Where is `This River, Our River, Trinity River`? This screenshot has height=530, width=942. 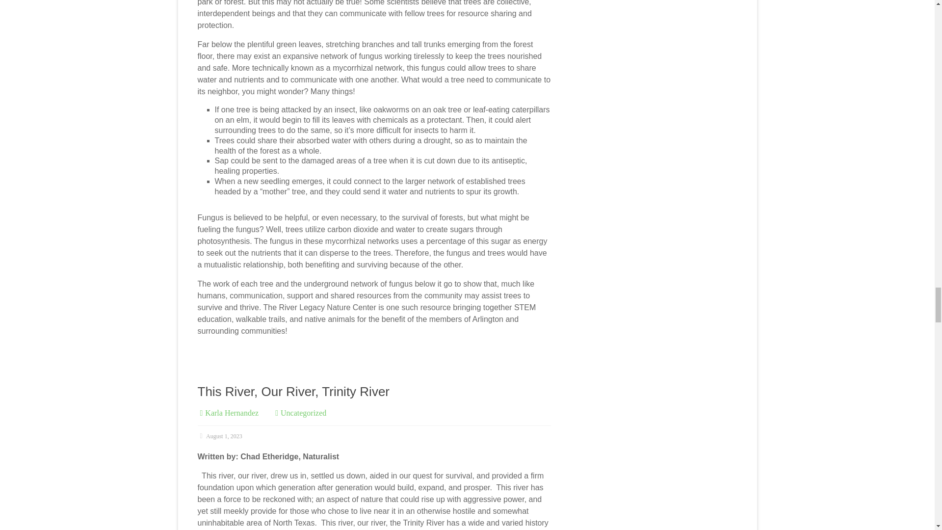 This River, Our River, Trinity River is located at coordinates (293, 392).